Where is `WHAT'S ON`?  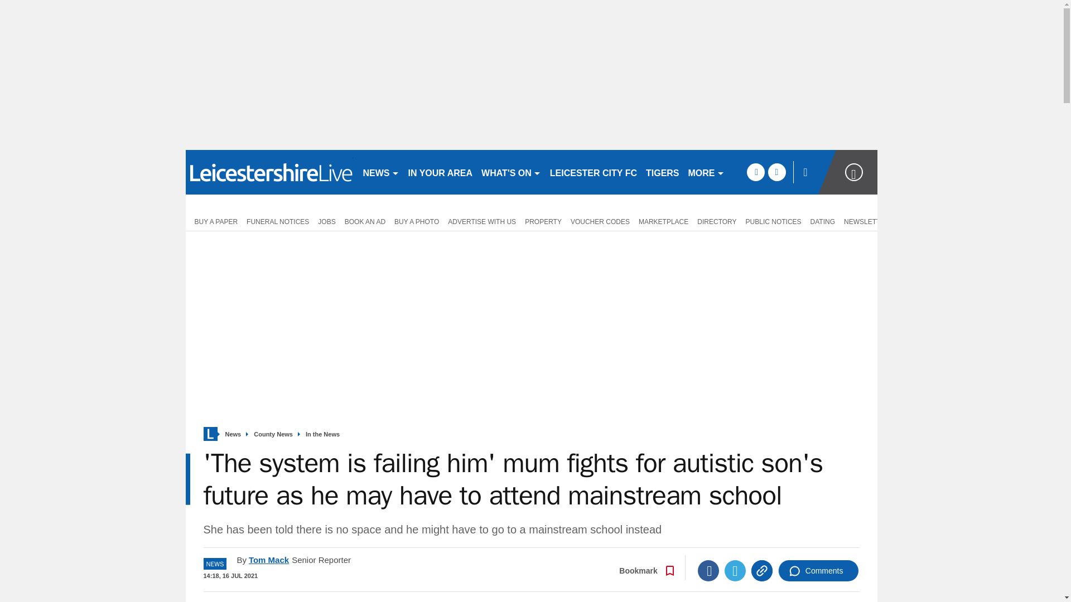 WHAT'S ON is located at coordinates (511, 172).